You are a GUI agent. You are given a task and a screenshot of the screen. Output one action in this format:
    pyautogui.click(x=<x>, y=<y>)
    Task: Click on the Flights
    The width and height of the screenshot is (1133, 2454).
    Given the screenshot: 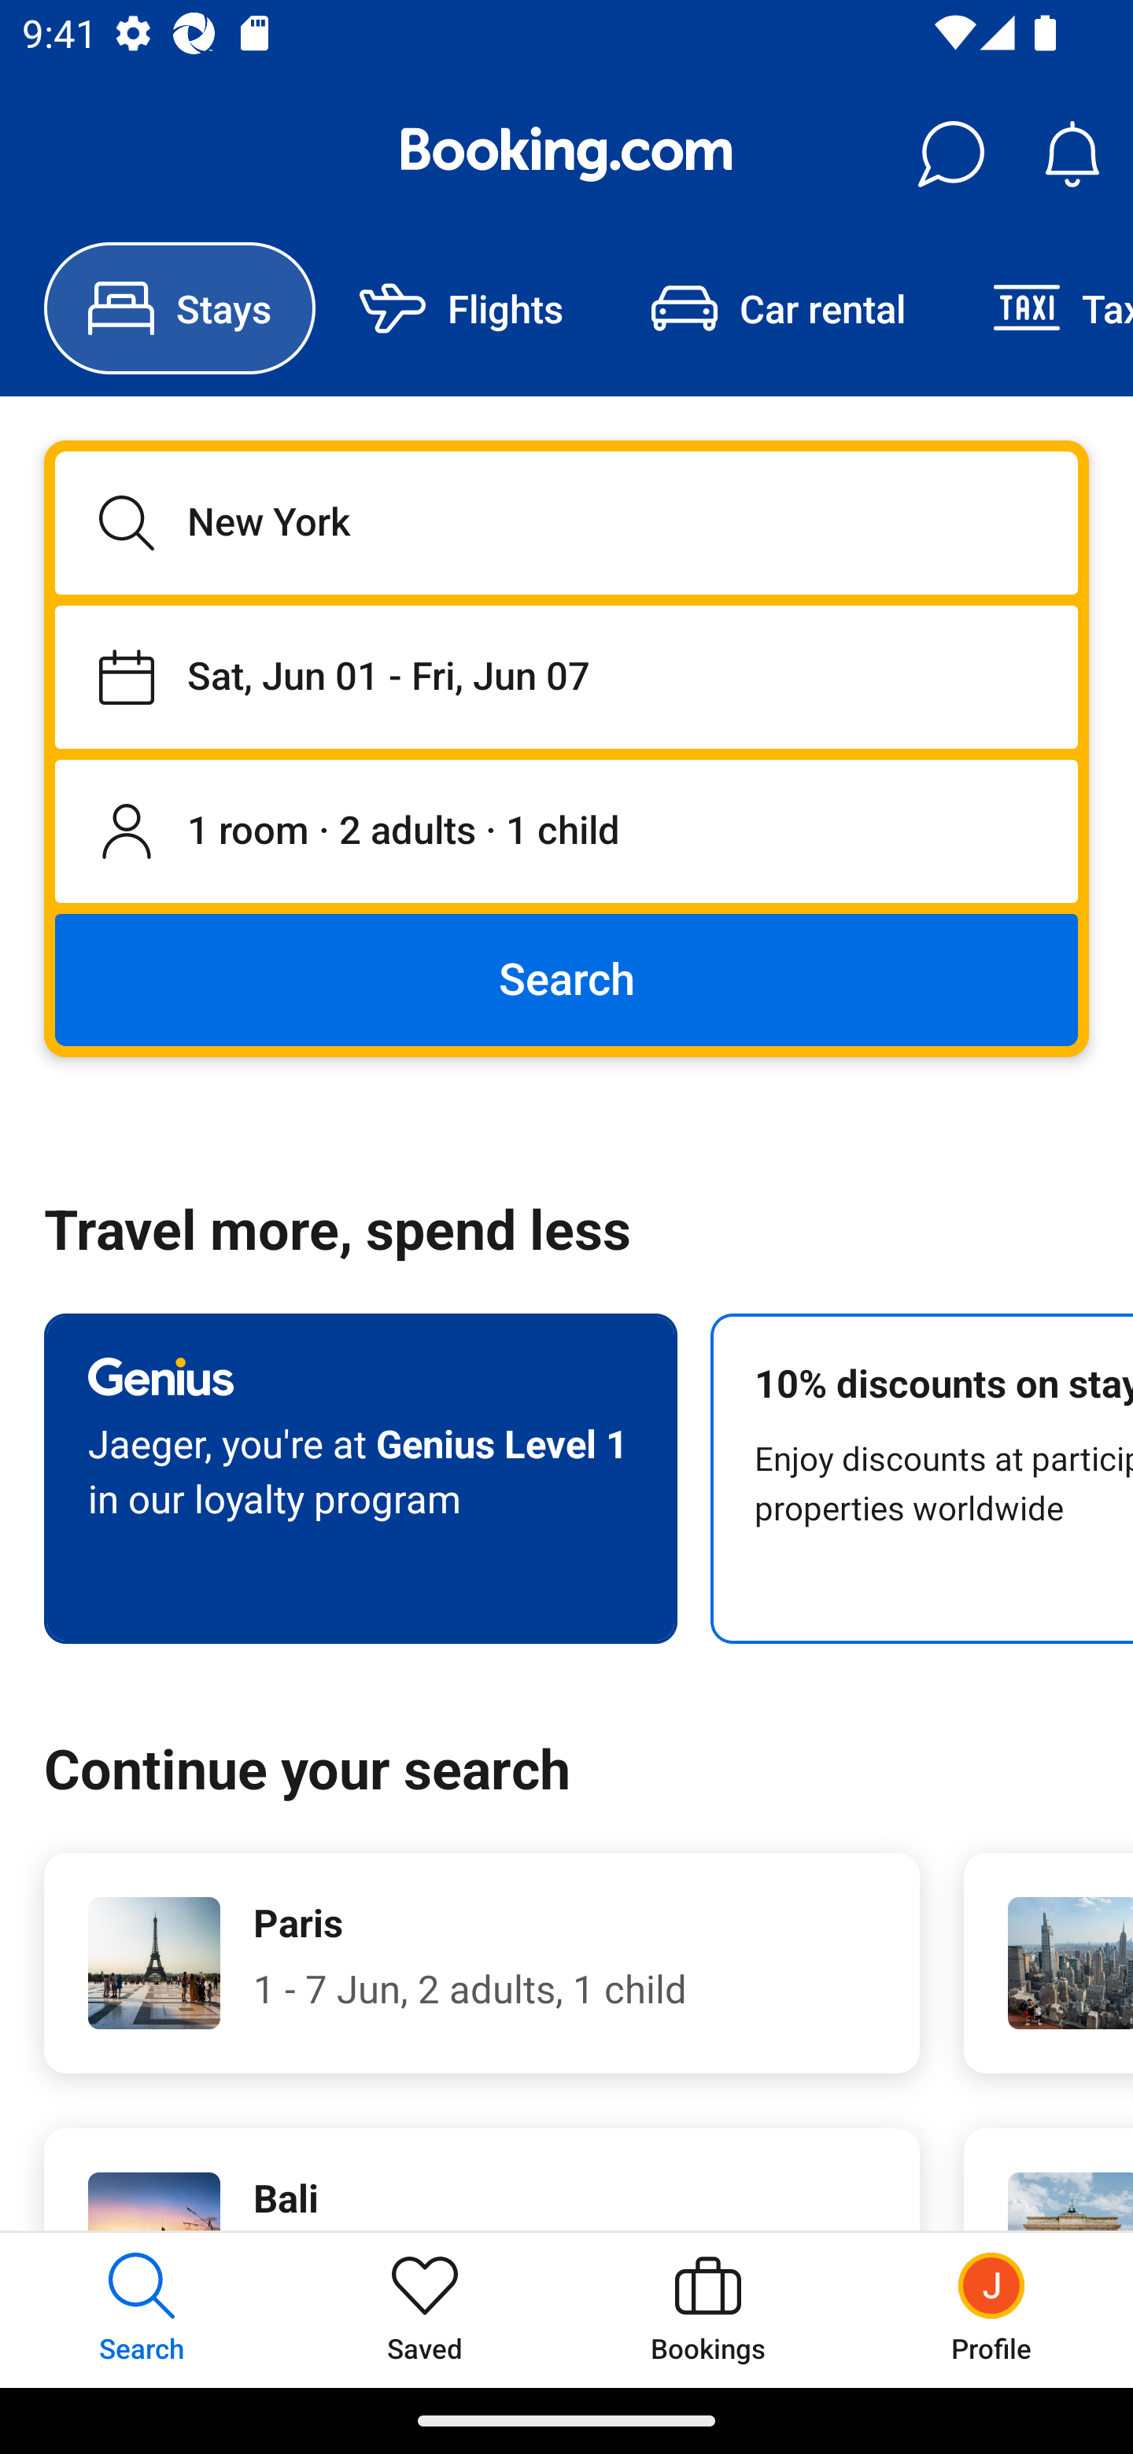 What is the action you would take?
    pyautogui.click(x=461, y=308)
    